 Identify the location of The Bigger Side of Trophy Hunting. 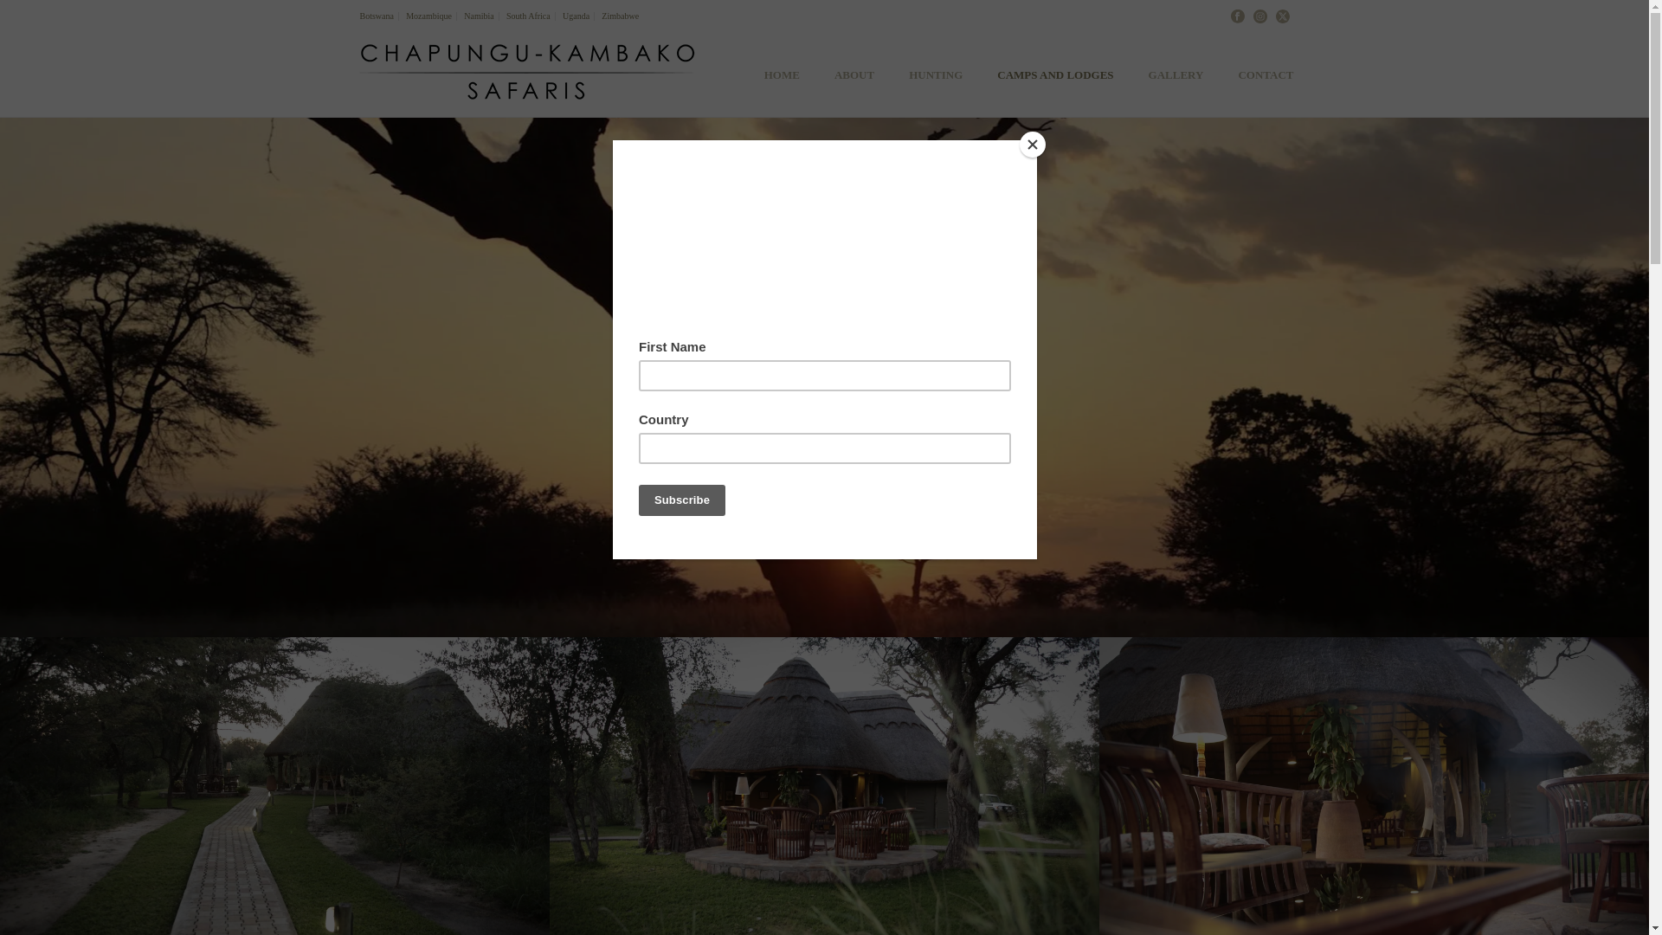
(525, 73).